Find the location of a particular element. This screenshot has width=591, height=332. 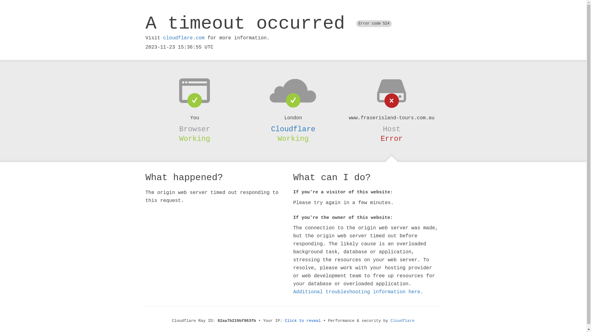

Click to reveal is located at coordinates (303, 321).